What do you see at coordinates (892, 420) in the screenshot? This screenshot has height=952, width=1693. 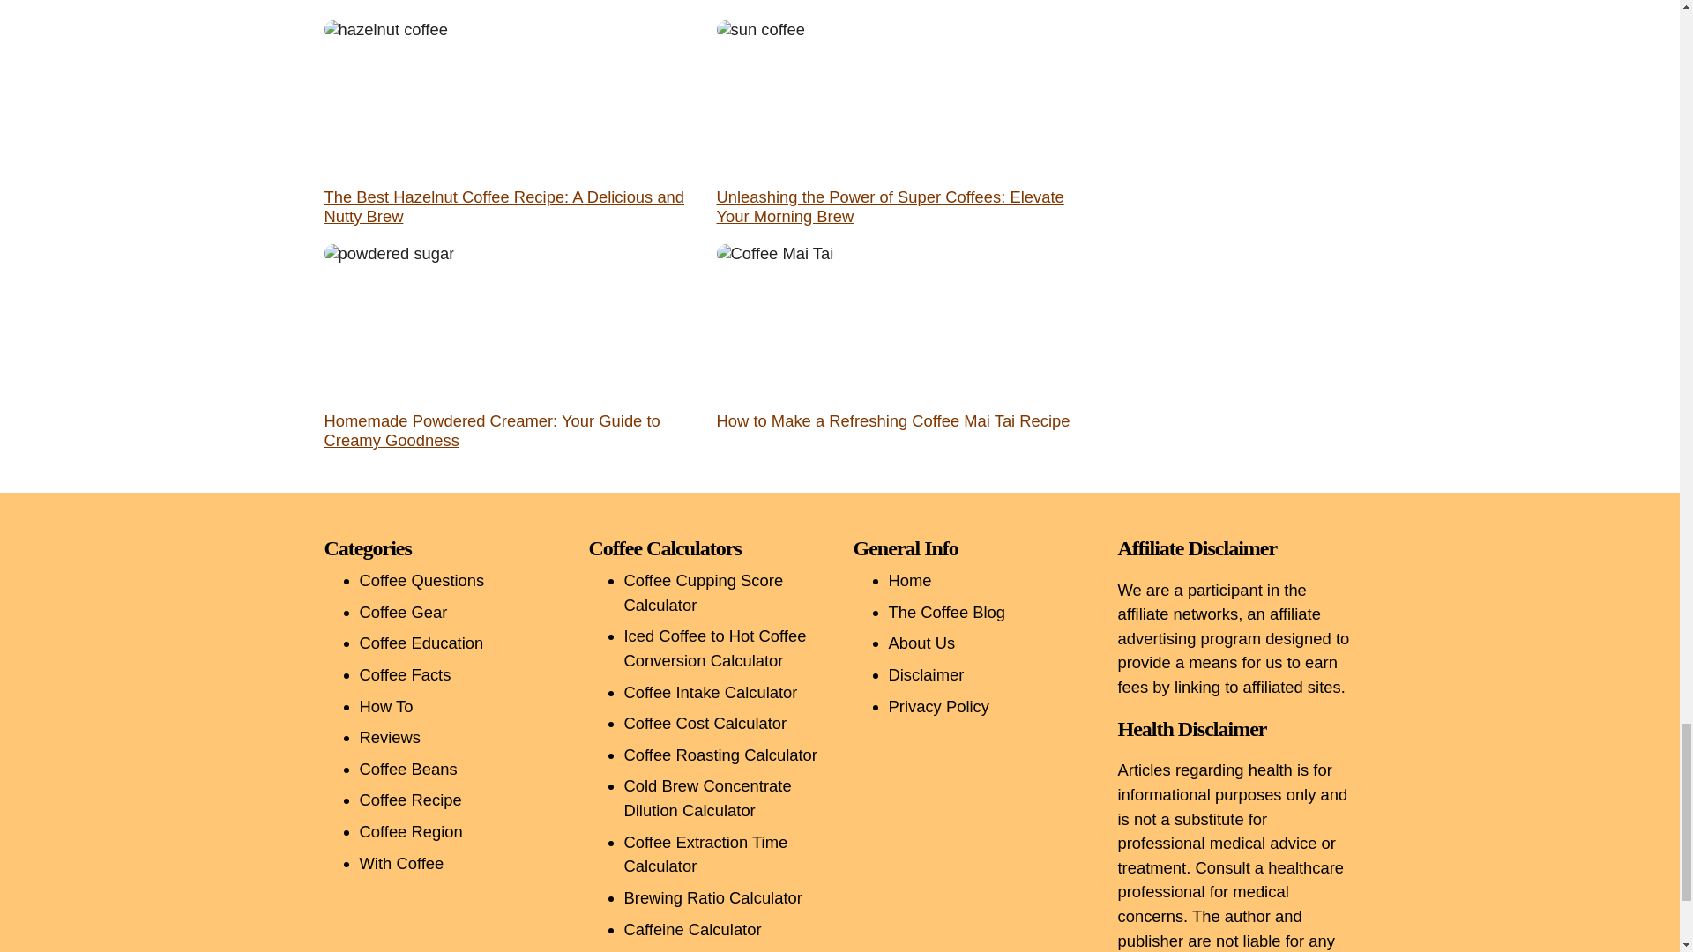 I see `How to Make a Refreshing Coffee Mai Tai Recipe` at bounding box center [892, 420].